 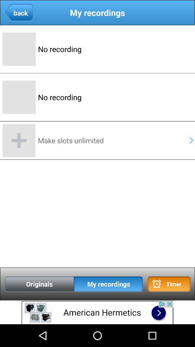 I want to click on american hermetics add, so click(x=97, y=312).